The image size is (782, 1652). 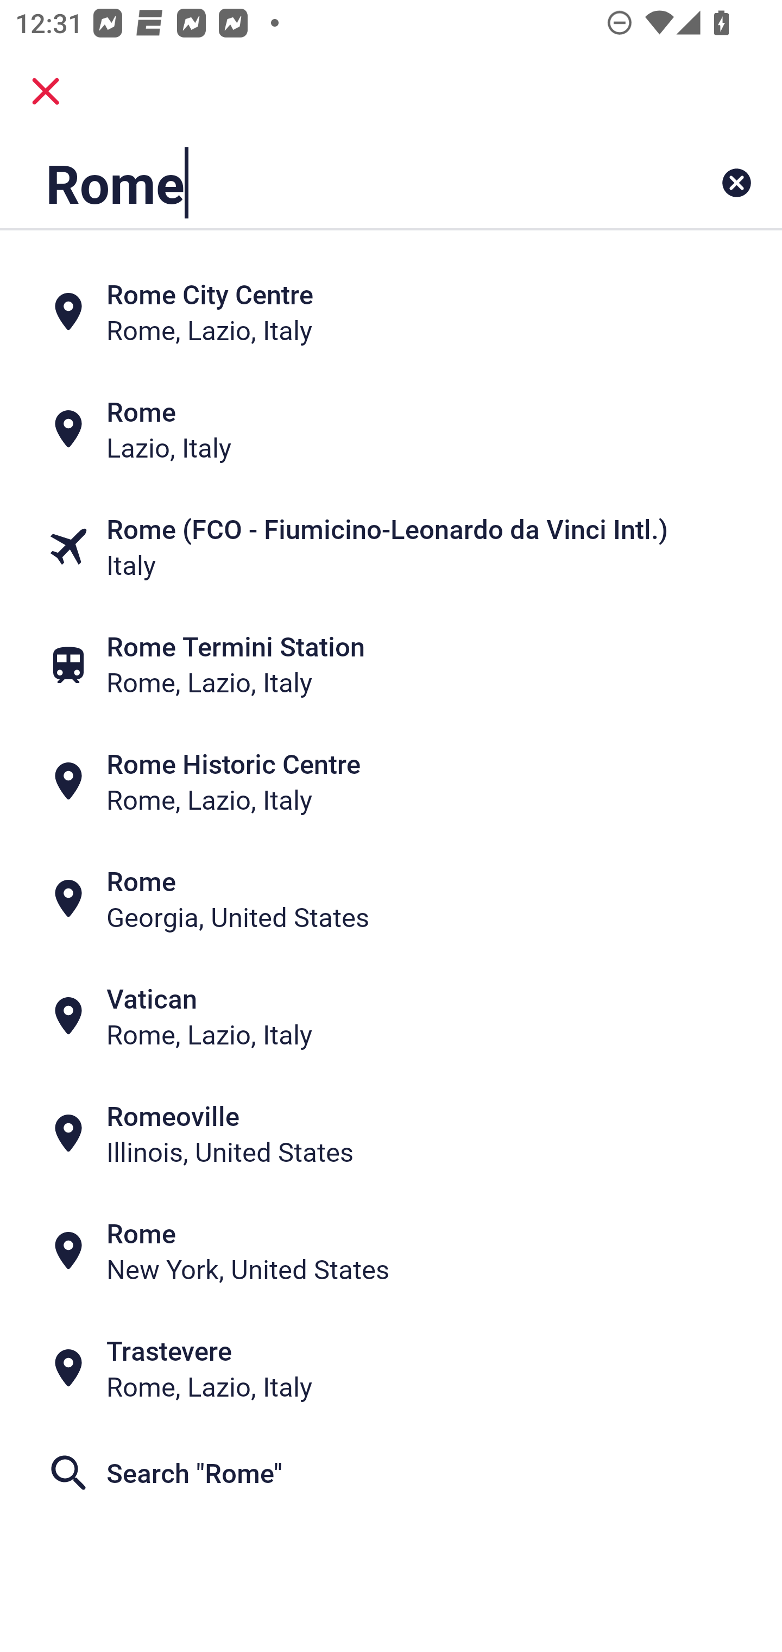 I want to click on Search "Rome", so click(x=391, y=1473).